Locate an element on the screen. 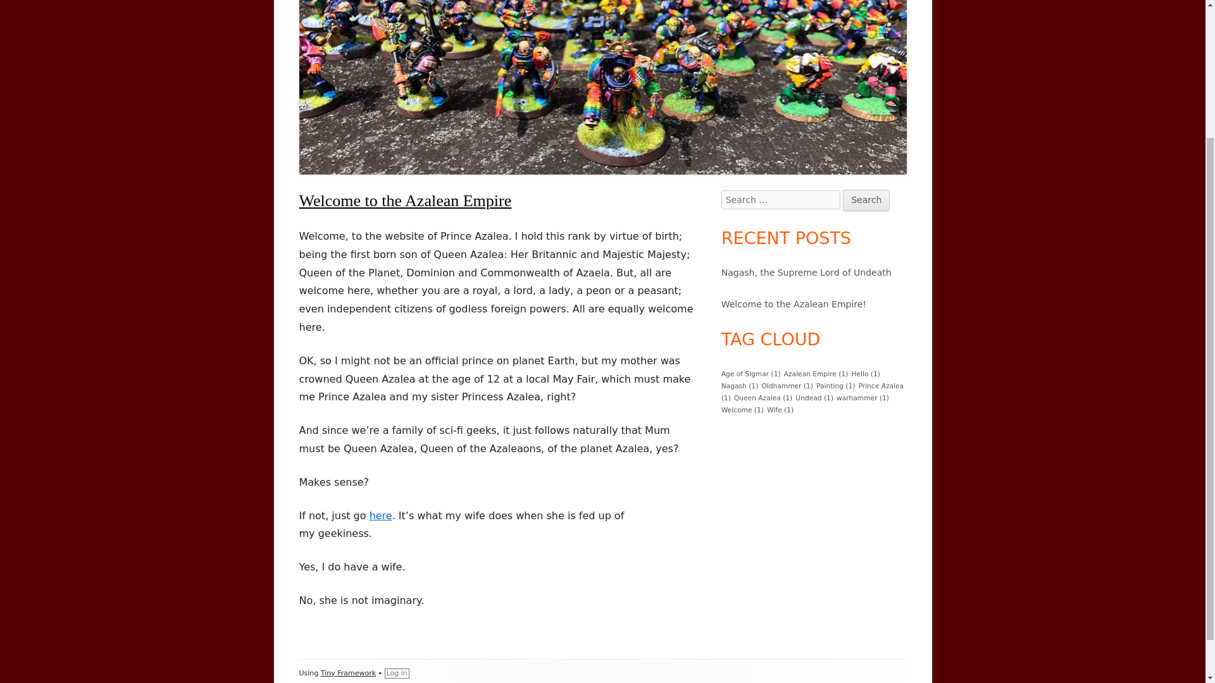  Nagash, the Supreme Lord of Undeath is located at coordinates (806, 272).